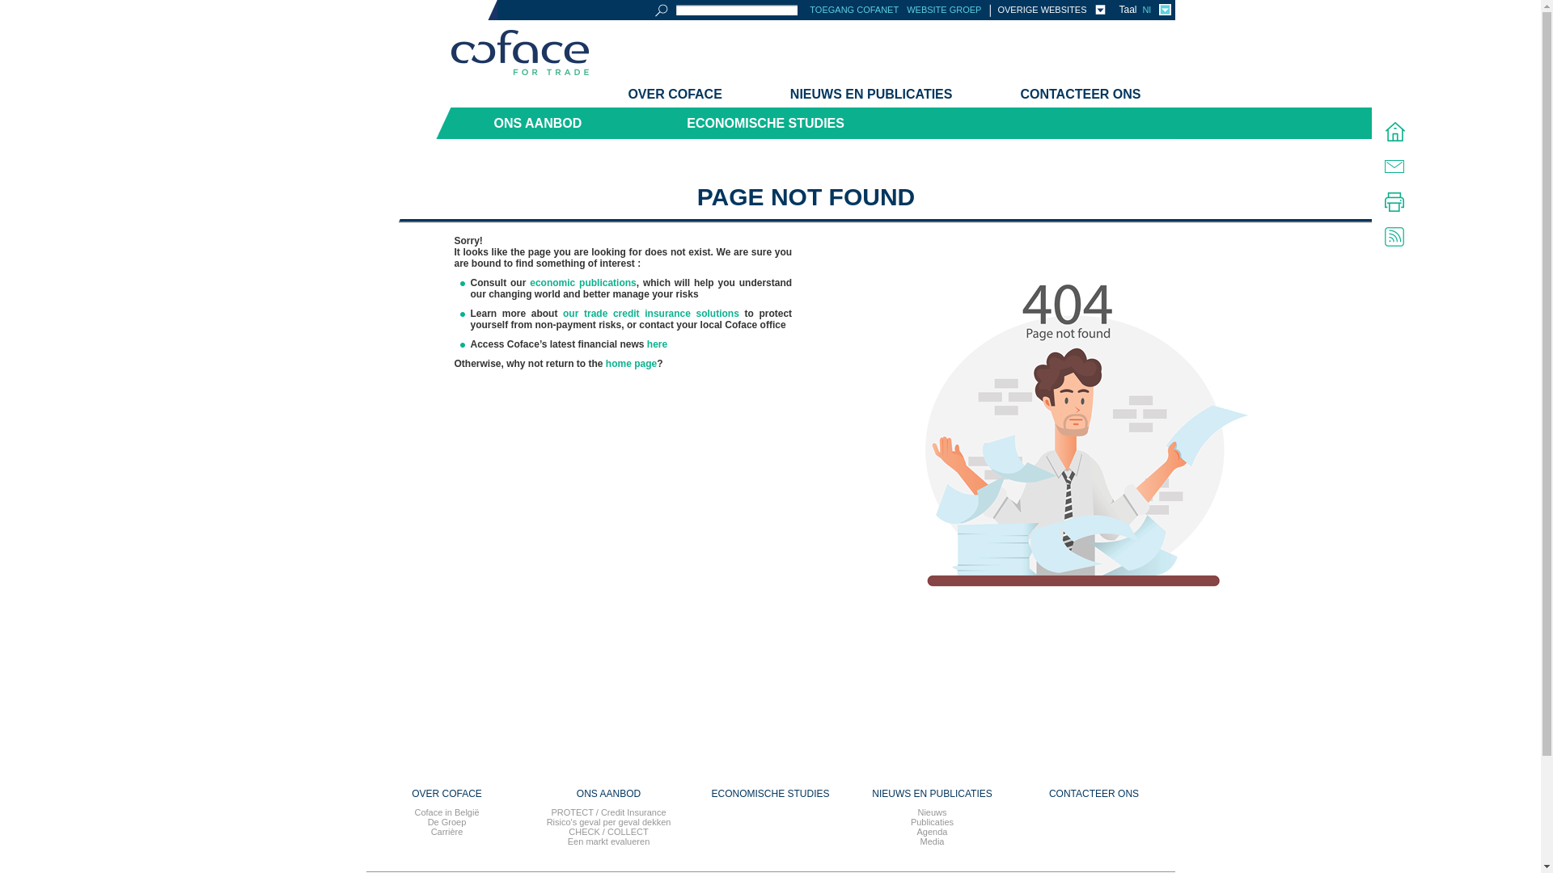 This screenshot has height=873, width=1553. I want to click on WEBSITE GROEP, so click(944, 10).